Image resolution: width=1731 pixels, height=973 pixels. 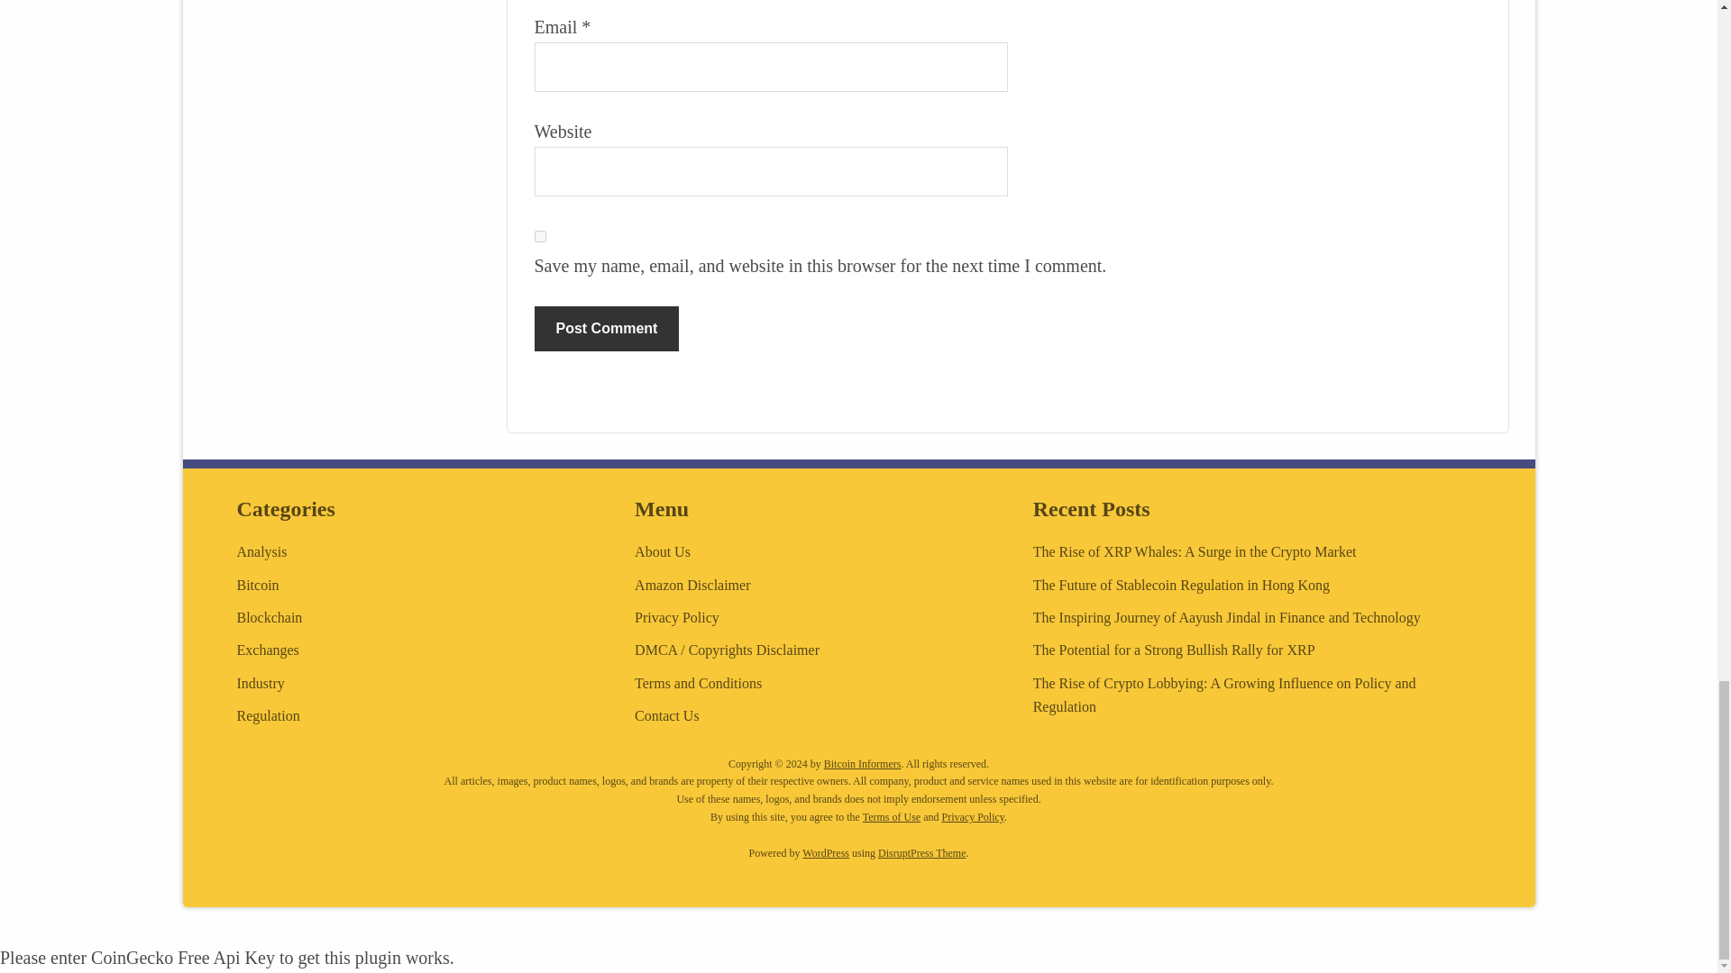 I want to click on yes, so click(x=539, y=236).